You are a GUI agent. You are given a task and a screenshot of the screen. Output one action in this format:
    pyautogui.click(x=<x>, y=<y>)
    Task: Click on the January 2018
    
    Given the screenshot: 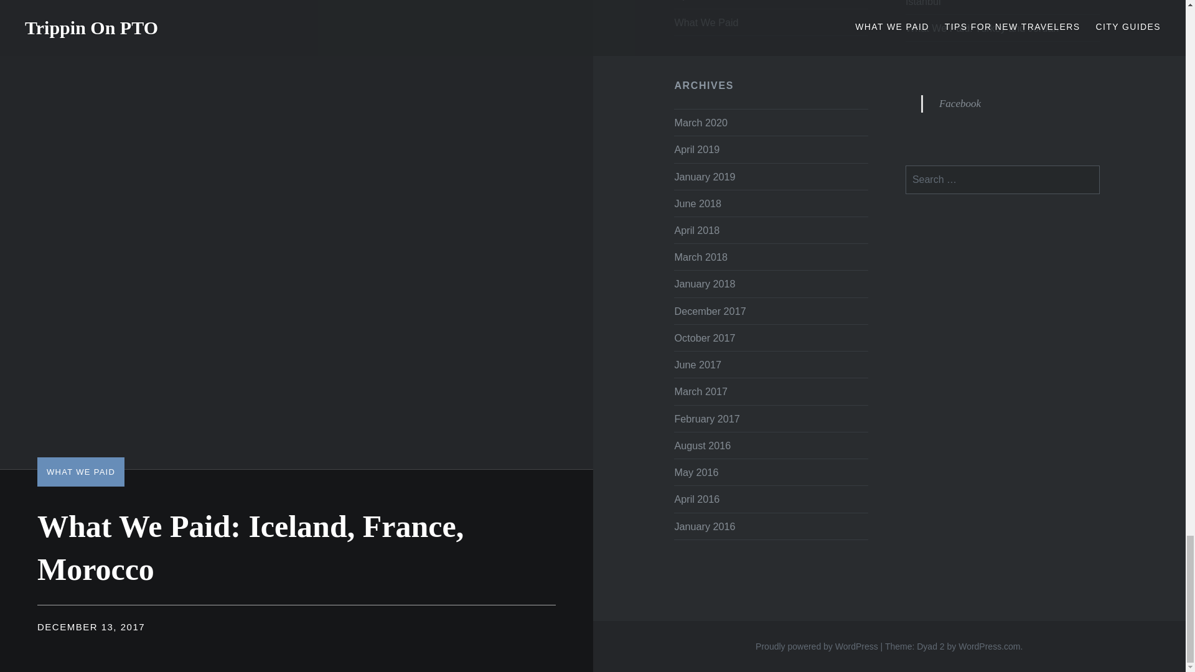 What is the action you would take?
    pyautogui.click(x=704, y=284)
    